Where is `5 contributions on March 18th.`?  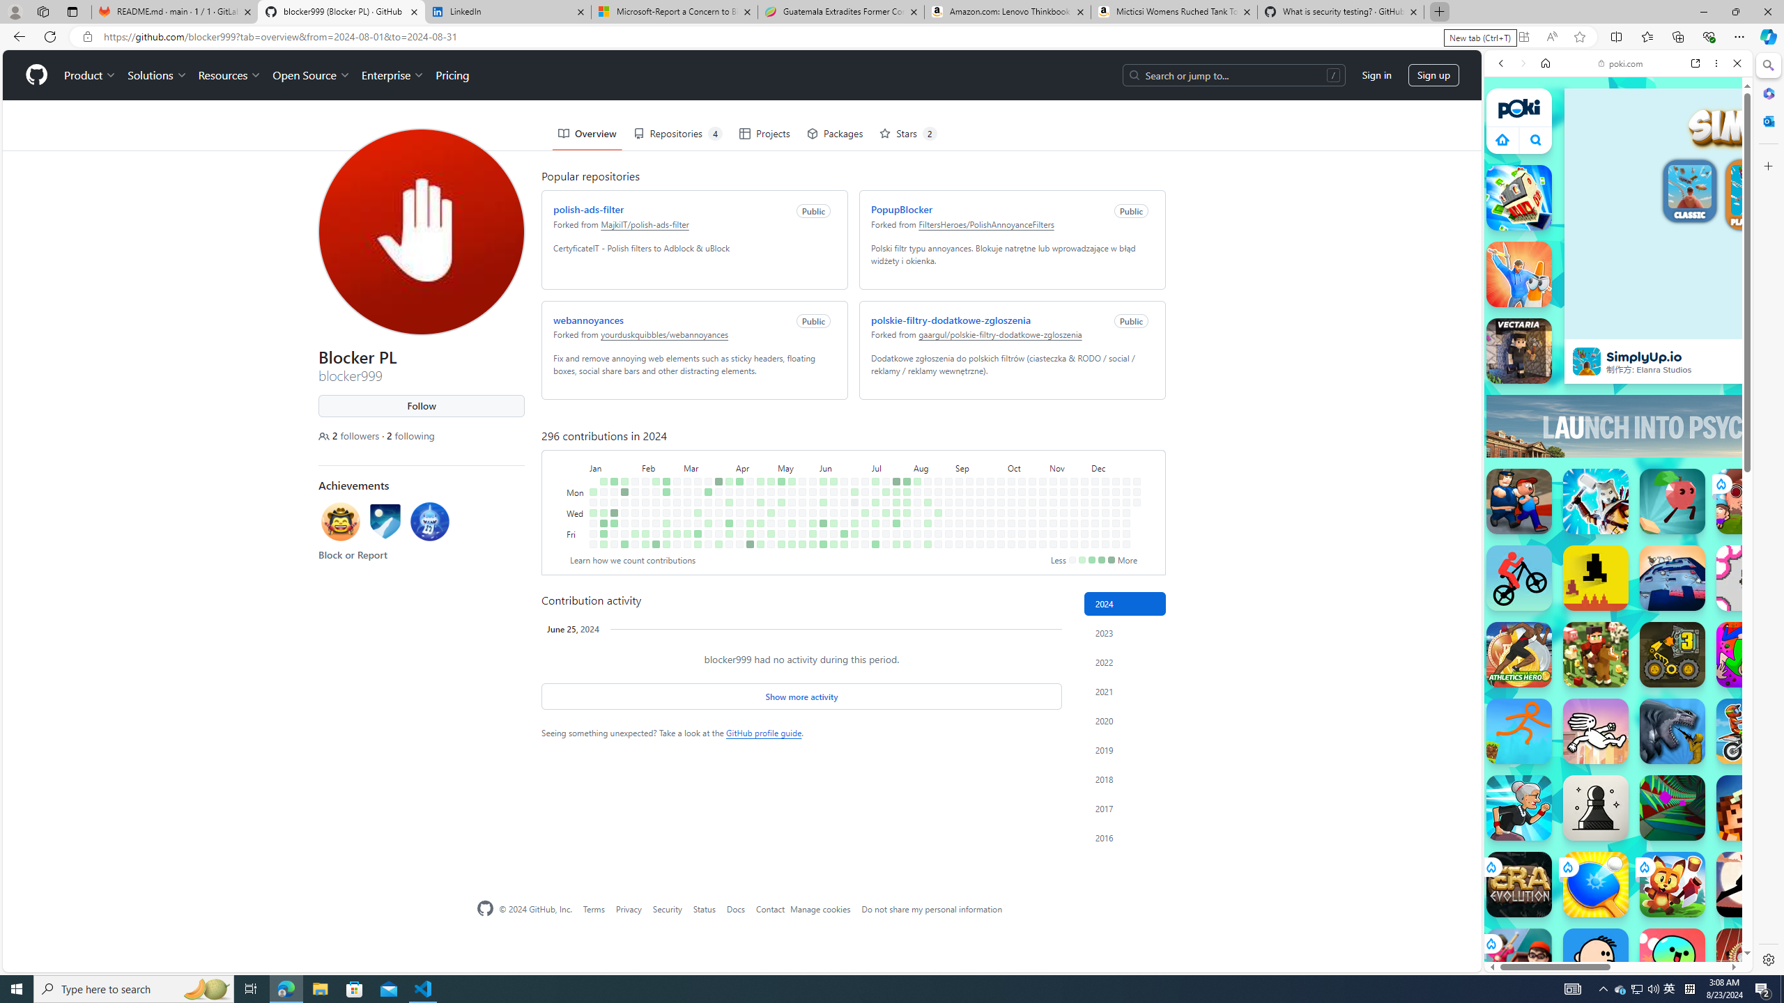
5 contributions on March 18th. is located at coordinates (708, 492).